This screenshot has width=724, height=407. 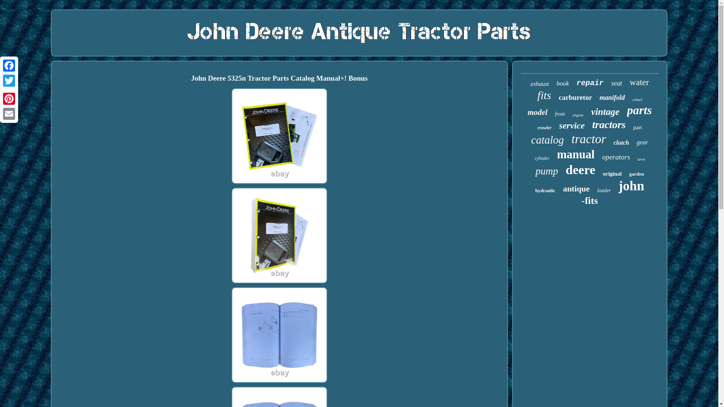 What do you see at coordinates (560, 114) in the screenshot?
I see `front` at bounding box center [560, 114].